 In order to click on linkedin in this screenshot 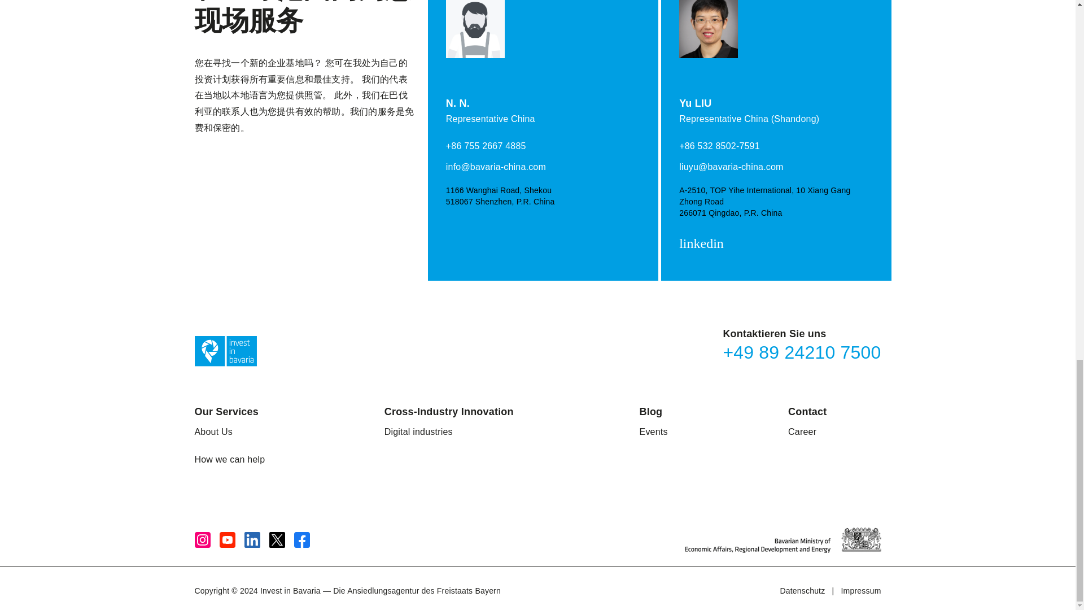, I will do `click(703, 245)`.